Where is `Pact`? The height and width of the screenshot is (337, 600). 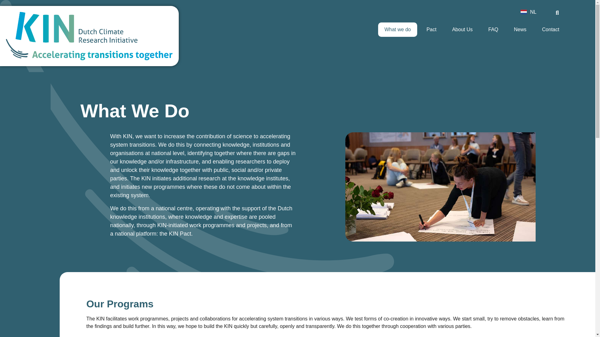 Pact is located at coordinates (431, 29).